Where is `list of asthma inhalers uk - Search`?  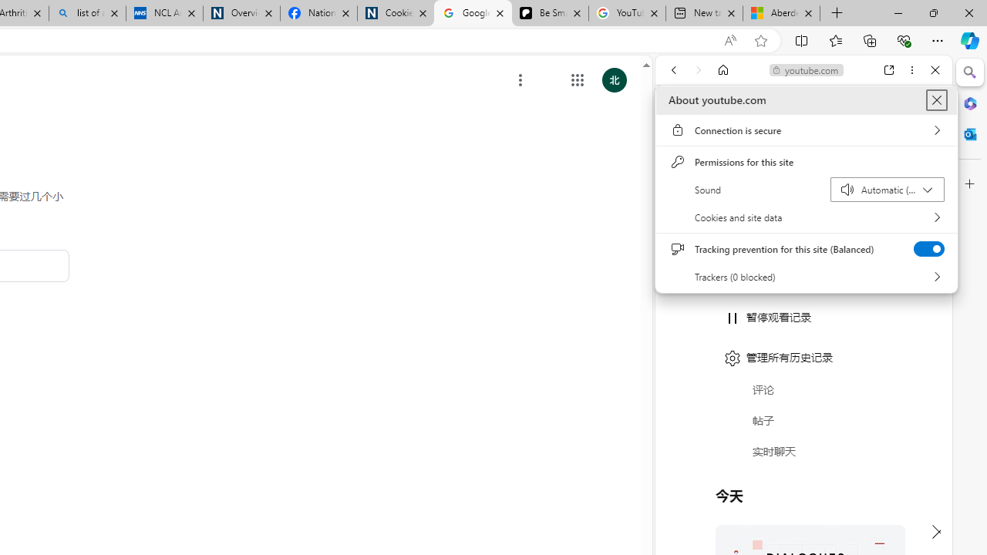 list of asthma inhalers uk - Search is located at coordinates (87, 14).